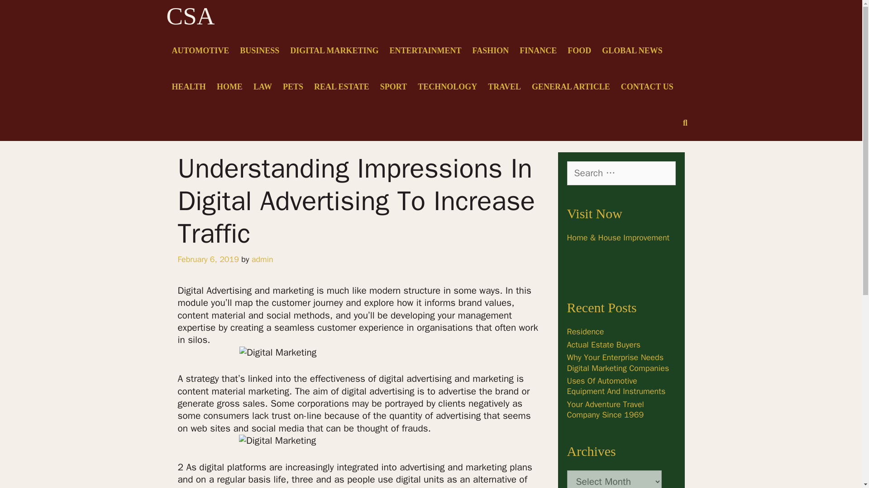 This screenshot has width=869, height=488. I want to click on CSA, so click(191, 16).